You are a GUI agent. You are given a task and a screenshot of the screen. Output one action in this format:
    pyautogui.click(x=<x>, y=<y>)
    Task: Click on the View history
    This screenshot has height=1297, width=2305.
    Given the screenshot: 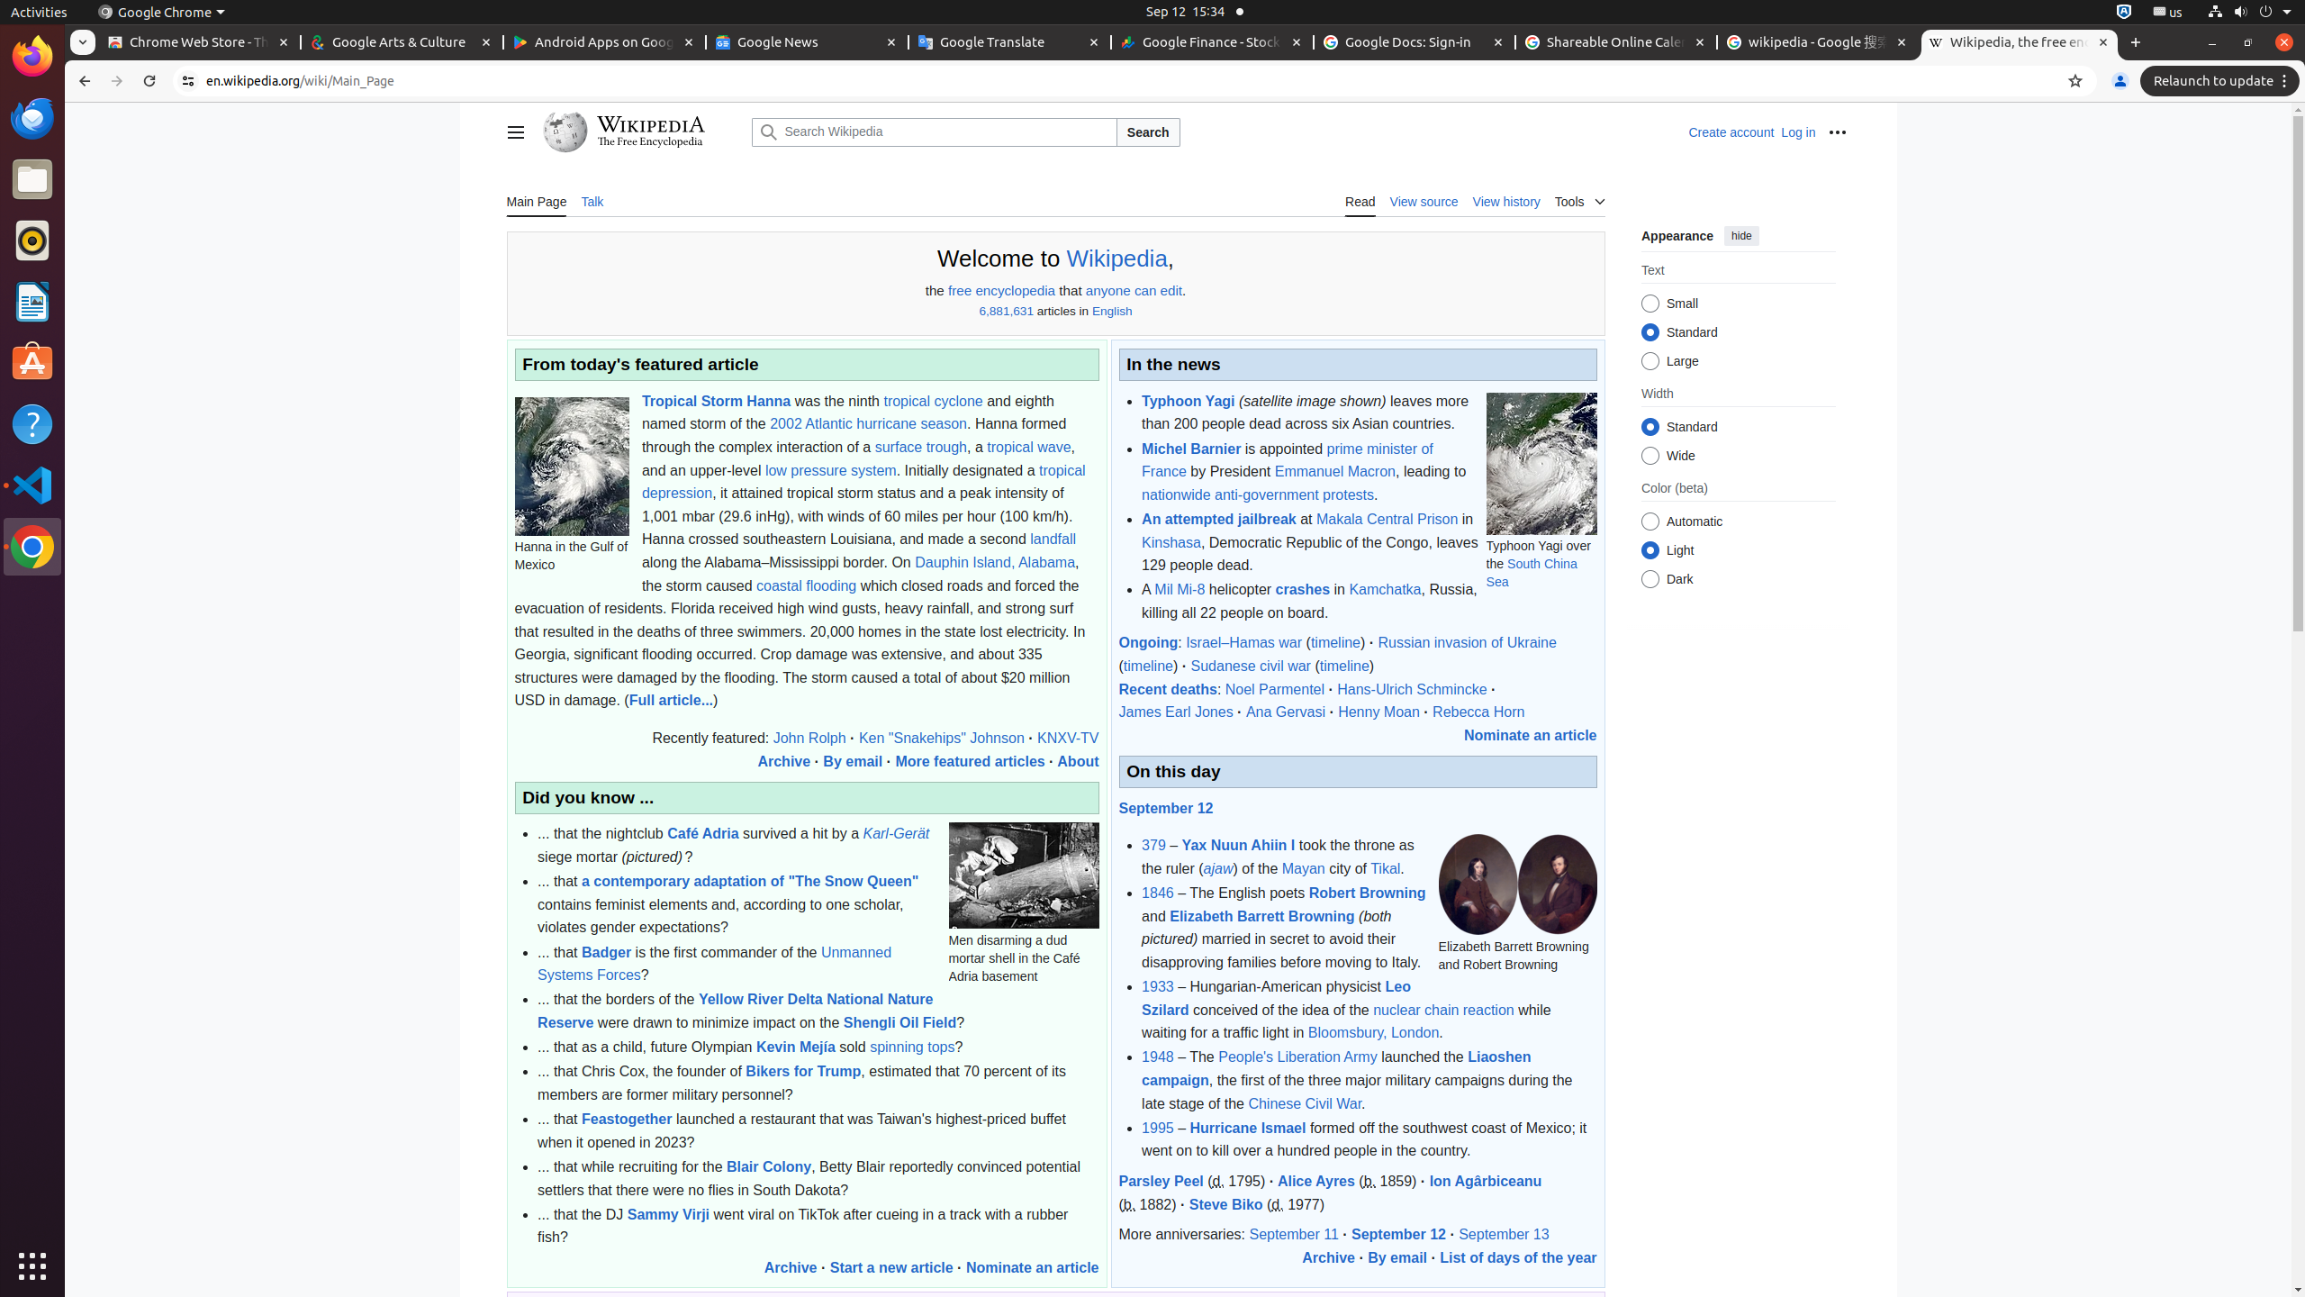 What is the action you would take?
    pyautogui.click(x=1506, y=201)
    